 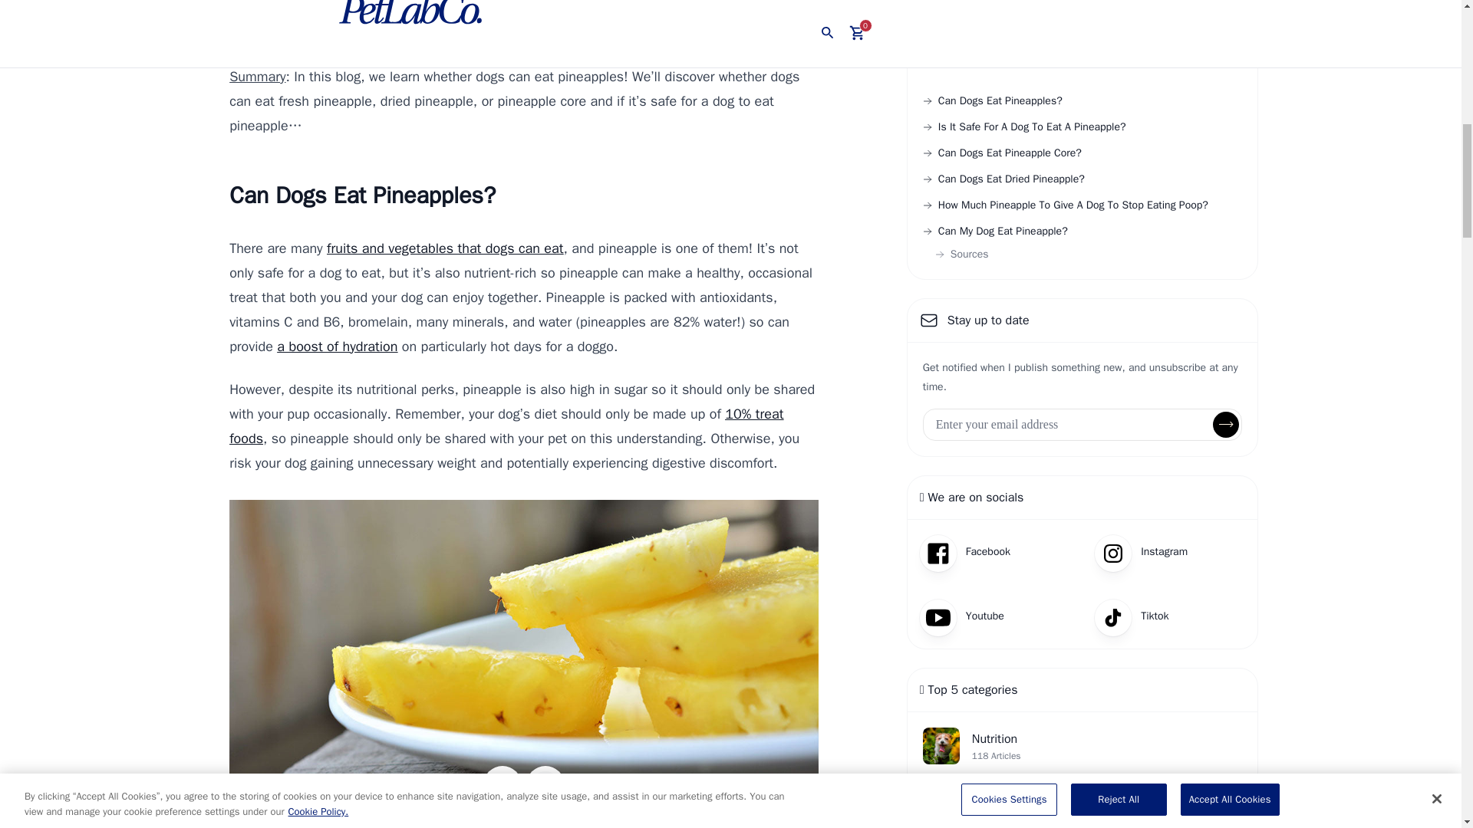 I want to click on fruits and vegetables that dogs can eat, so click(x=445, y=248).